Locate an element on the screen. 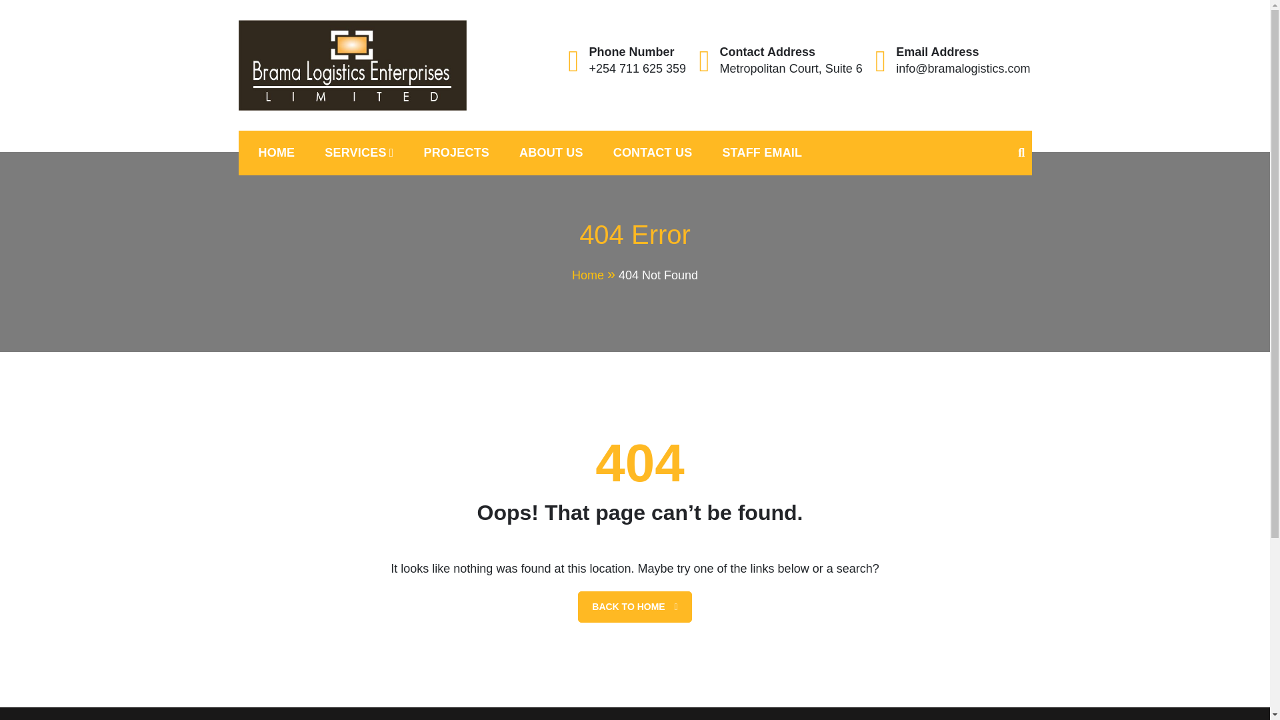 This screenshot has width=1280, height=720. PROJECTS is located at coordinates (456, 153).